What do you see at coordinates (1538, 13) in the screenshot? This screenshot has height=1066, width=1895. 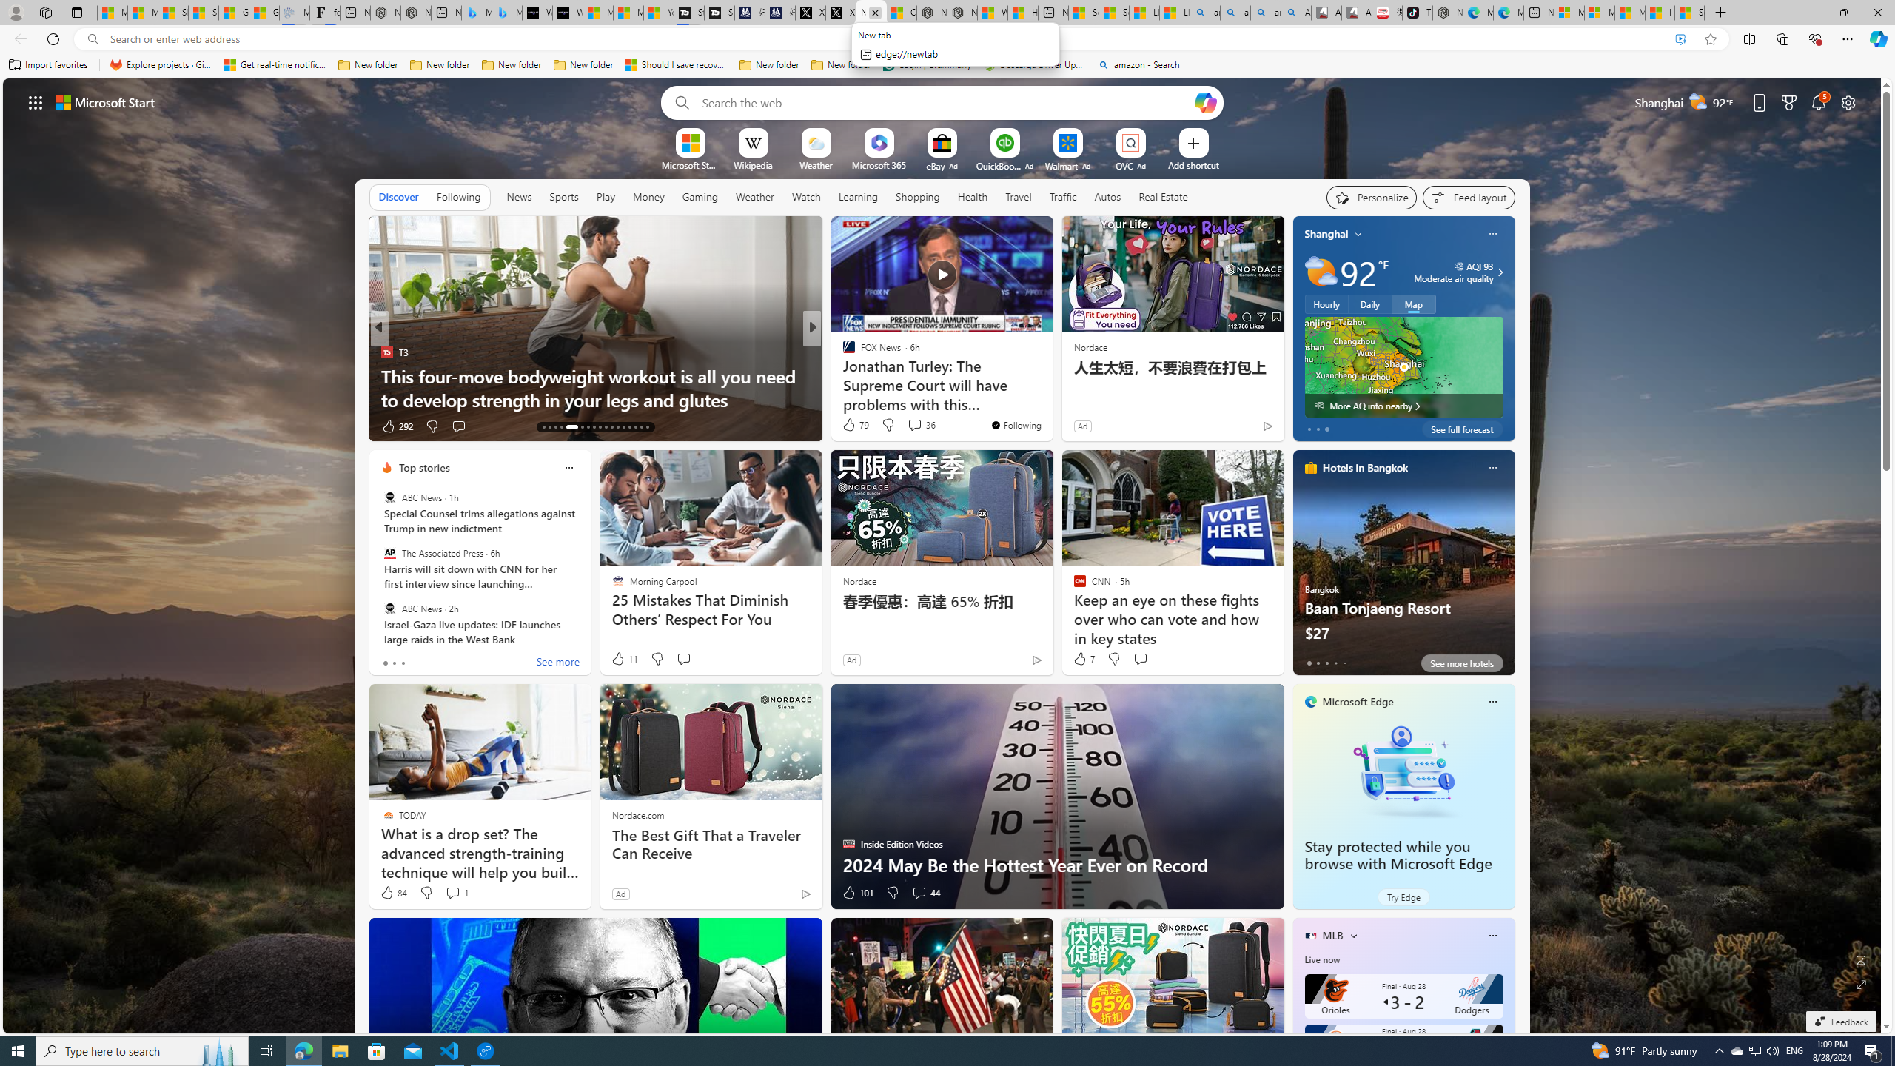 I see `New tab` at bounding box center [1538, 13].